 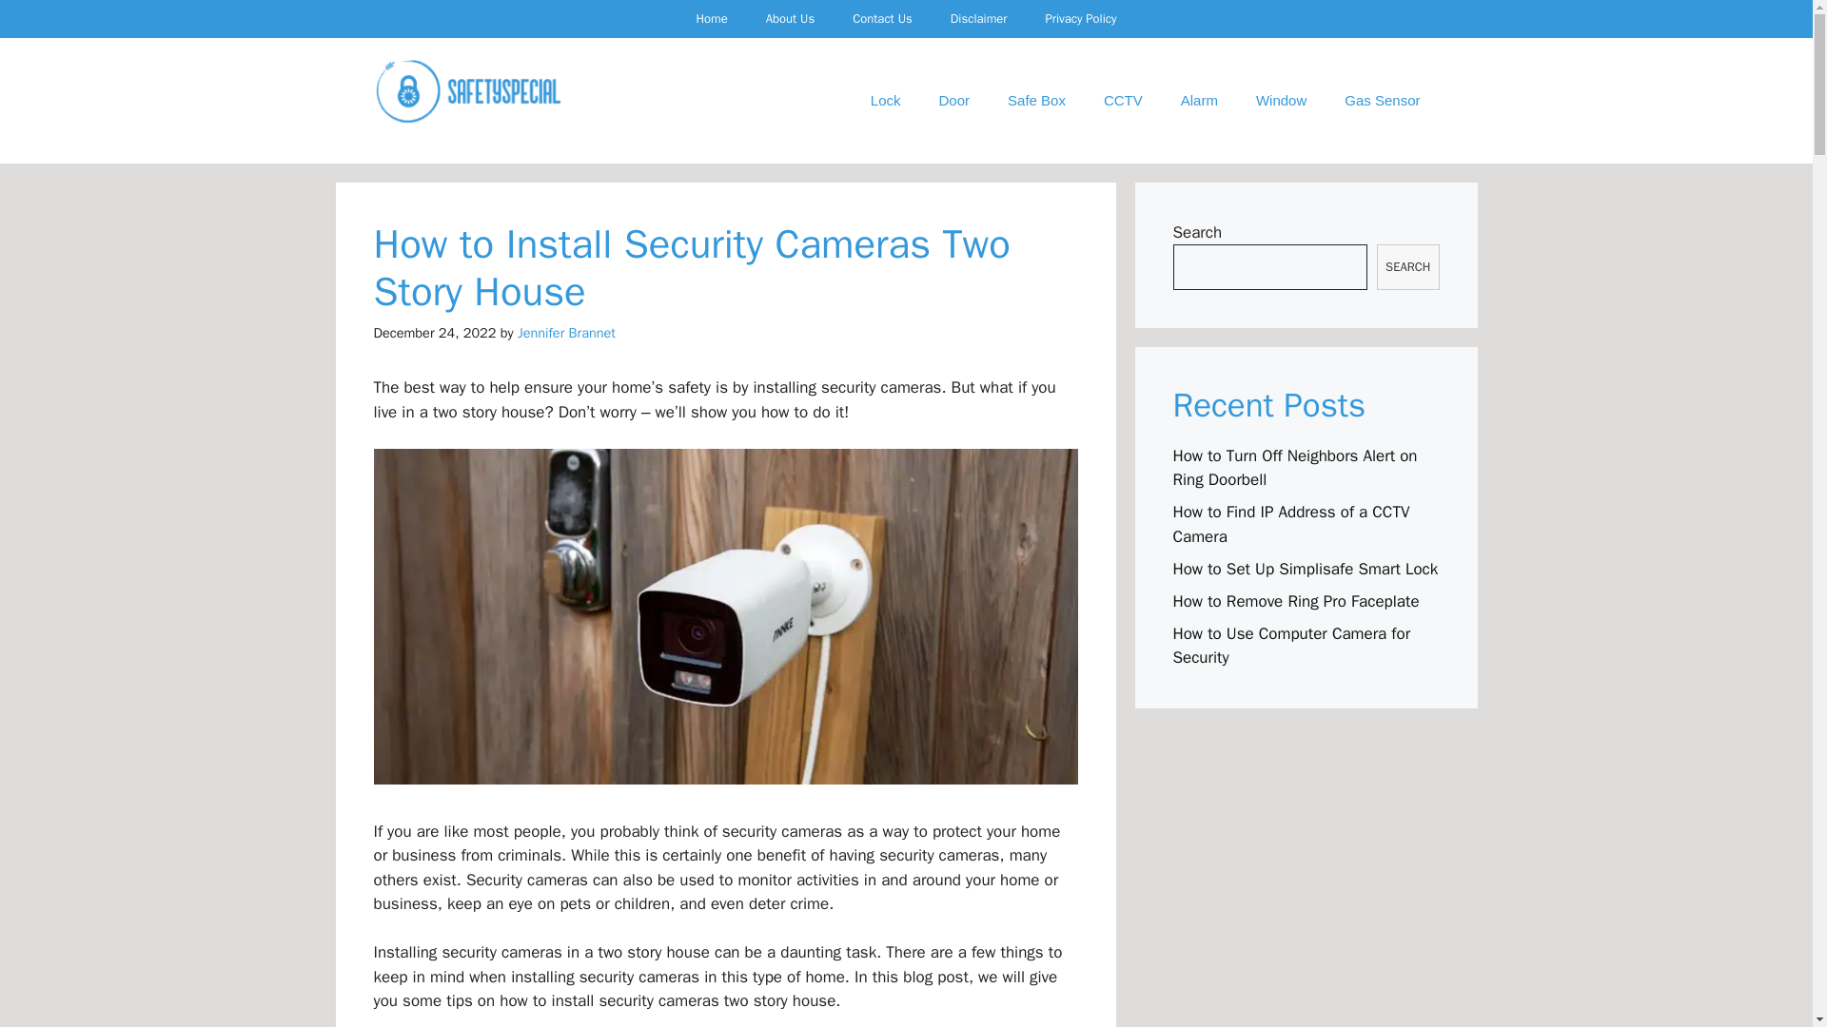 I want to click on Safe Box, so click(x=1036, y=101).